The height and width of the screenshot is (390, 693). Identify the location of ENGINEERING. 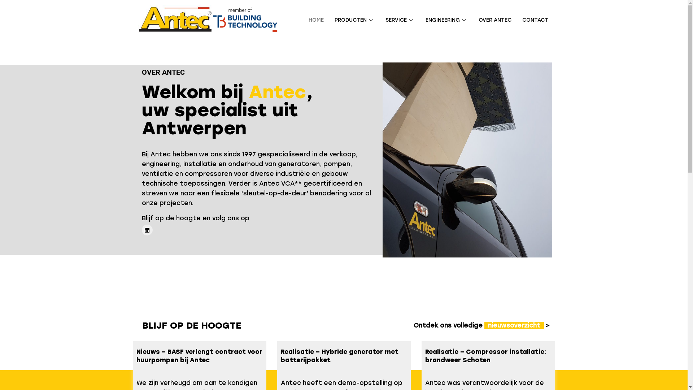
(441, 20).